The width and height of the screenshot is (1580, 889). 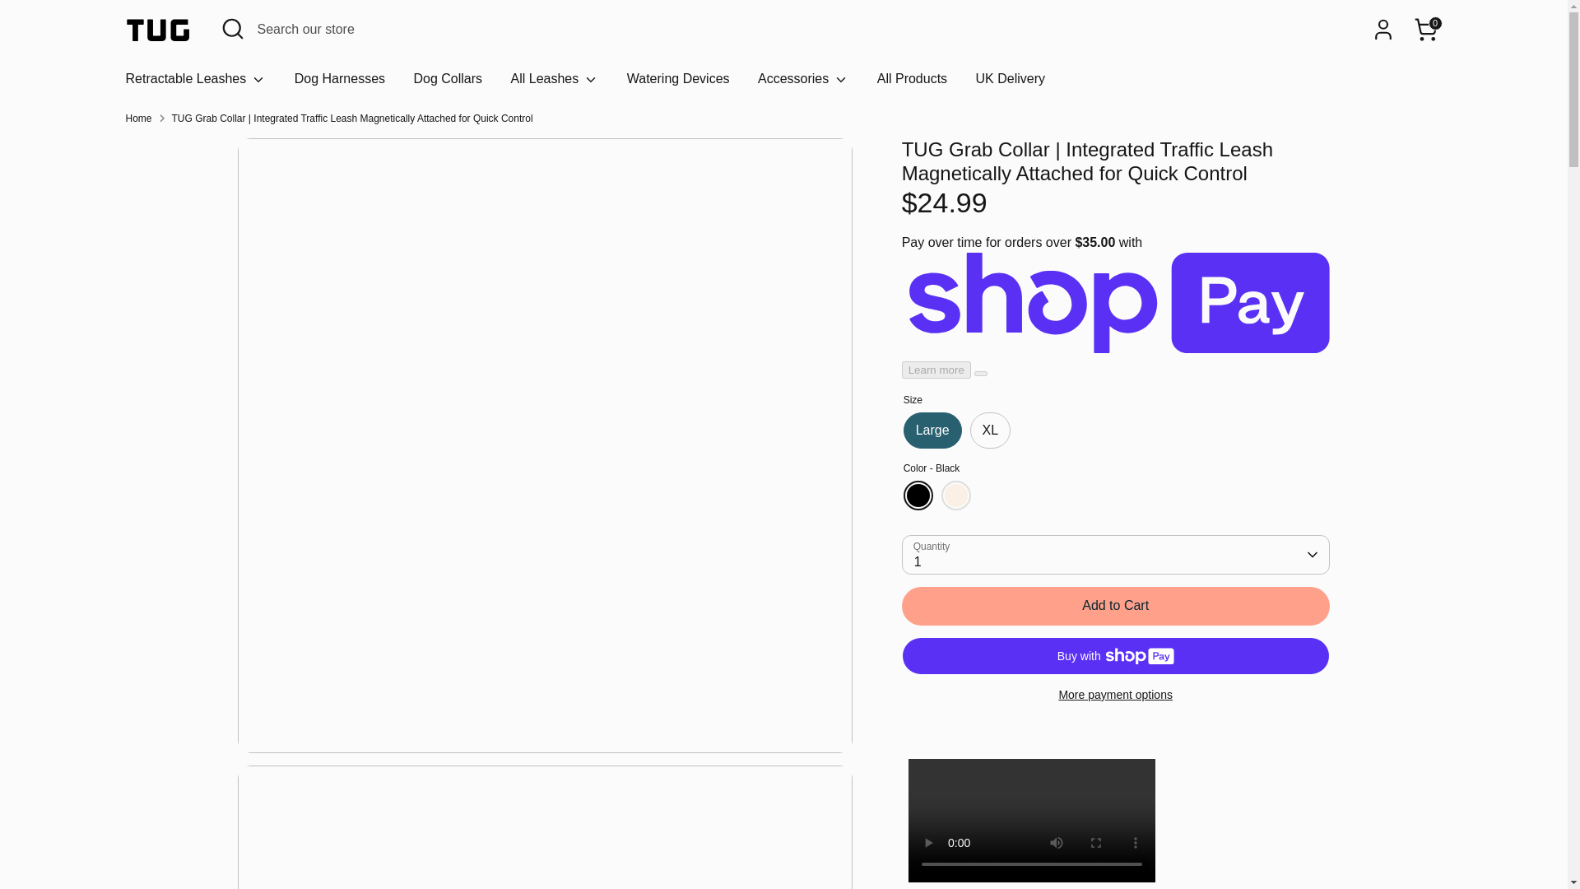 What do you see at coordinates (196, 84) in the screenshot?
I see `Retractable Leashes` at bounding box center [196, 84].